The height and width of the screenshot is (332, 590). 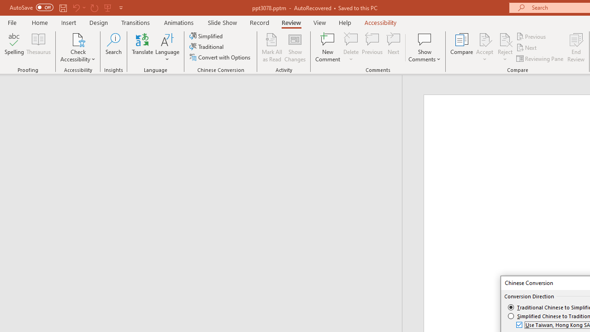 What do you see at coordinates (207, 47) in the screenshot?
I see `Traditional` at bounding box center [207, 47].